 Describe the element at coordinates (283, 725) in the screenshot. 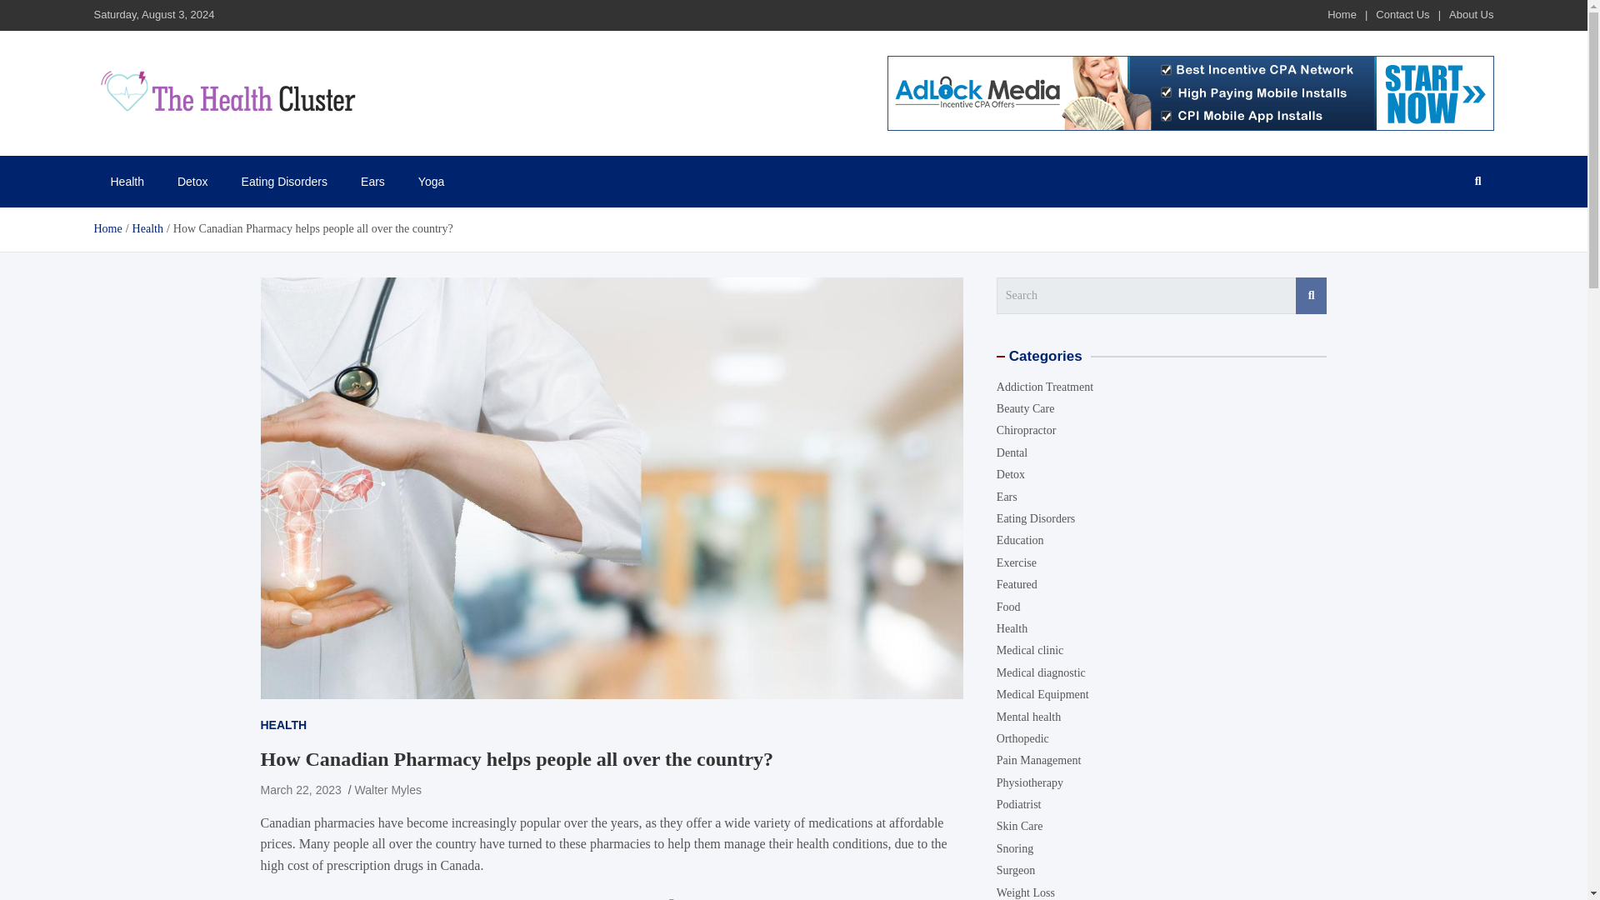

I see `HEALTH` at that location.